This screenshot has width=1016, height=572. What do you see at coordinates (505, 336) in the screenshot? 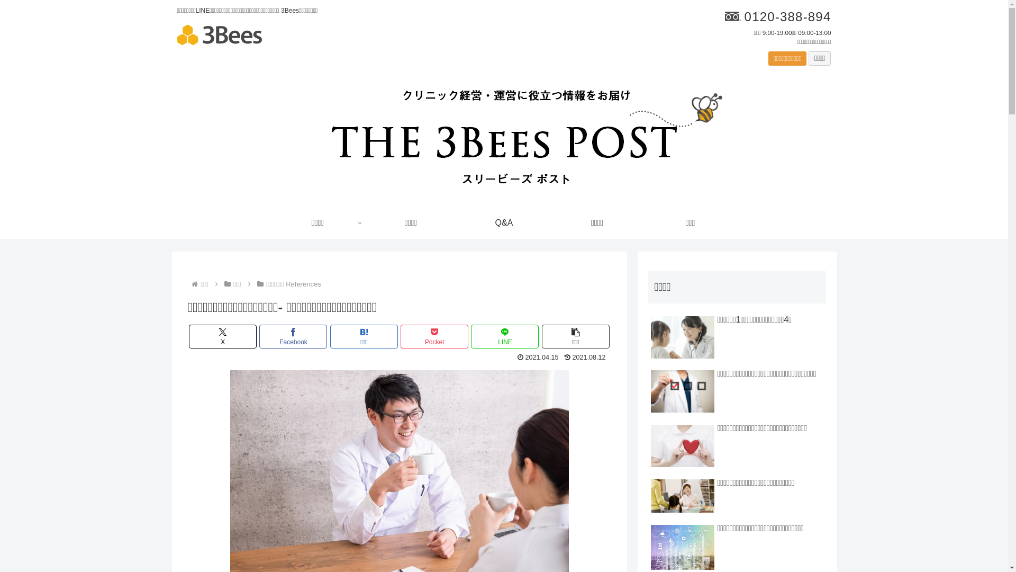
I see `LINE` at bounding box center [505, 336].